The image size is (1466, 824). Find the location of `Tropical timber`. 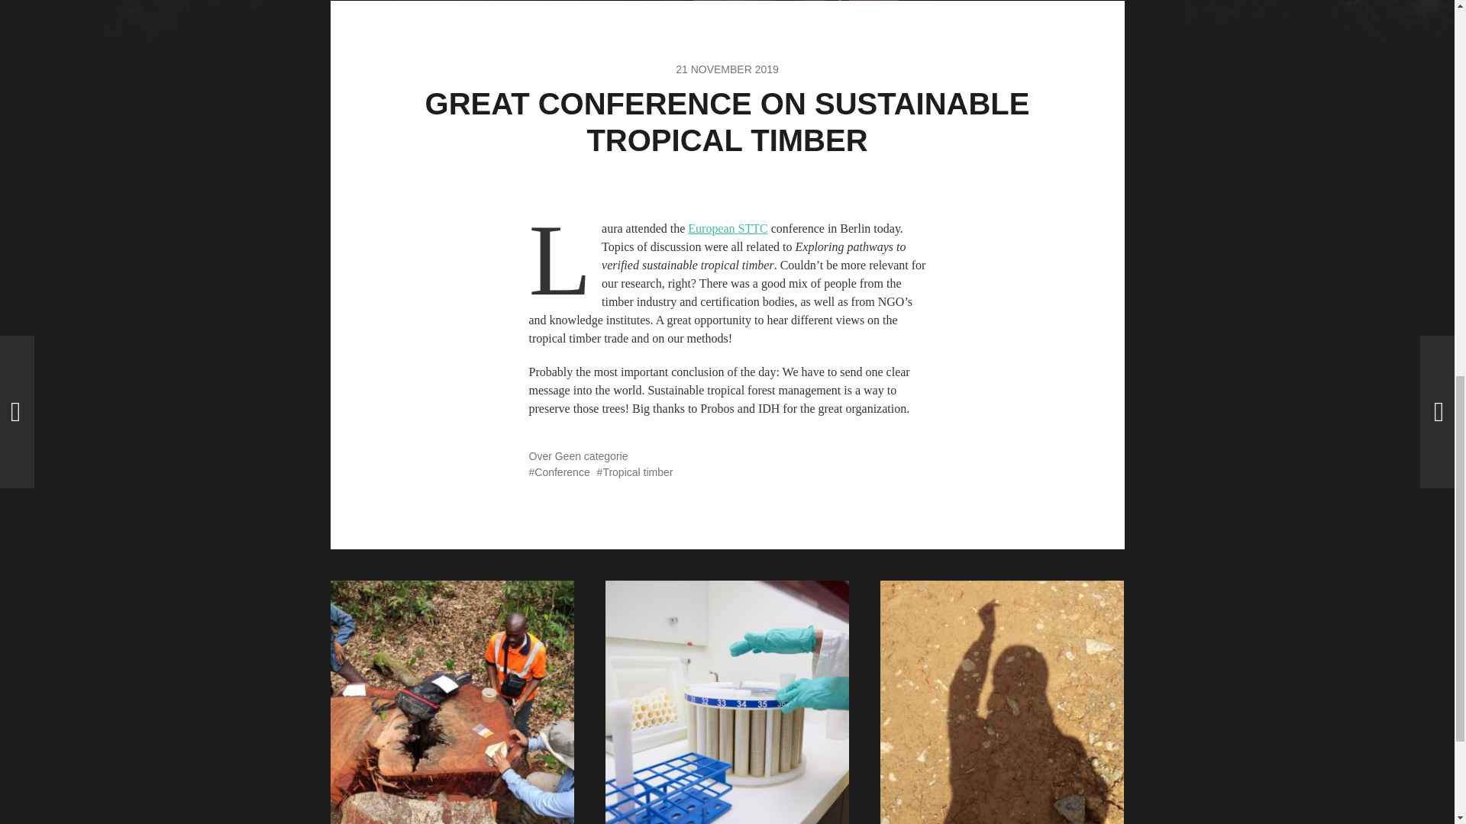

Tropical timber is located at coordinates (635, 472).